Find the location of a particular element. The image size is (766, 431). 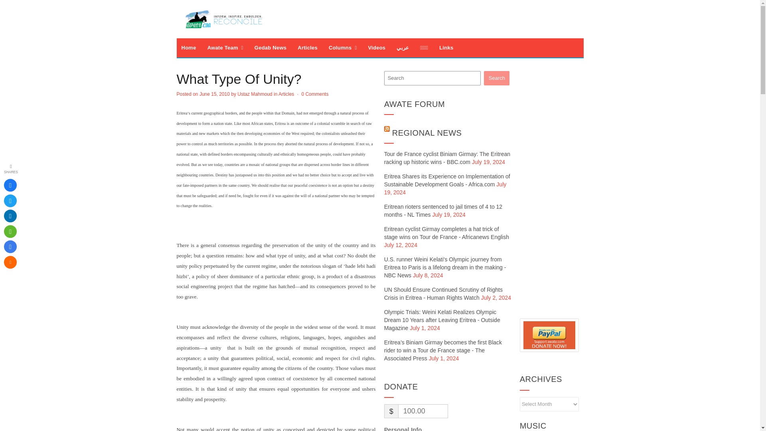

Home is located at coordinates (188, 48).